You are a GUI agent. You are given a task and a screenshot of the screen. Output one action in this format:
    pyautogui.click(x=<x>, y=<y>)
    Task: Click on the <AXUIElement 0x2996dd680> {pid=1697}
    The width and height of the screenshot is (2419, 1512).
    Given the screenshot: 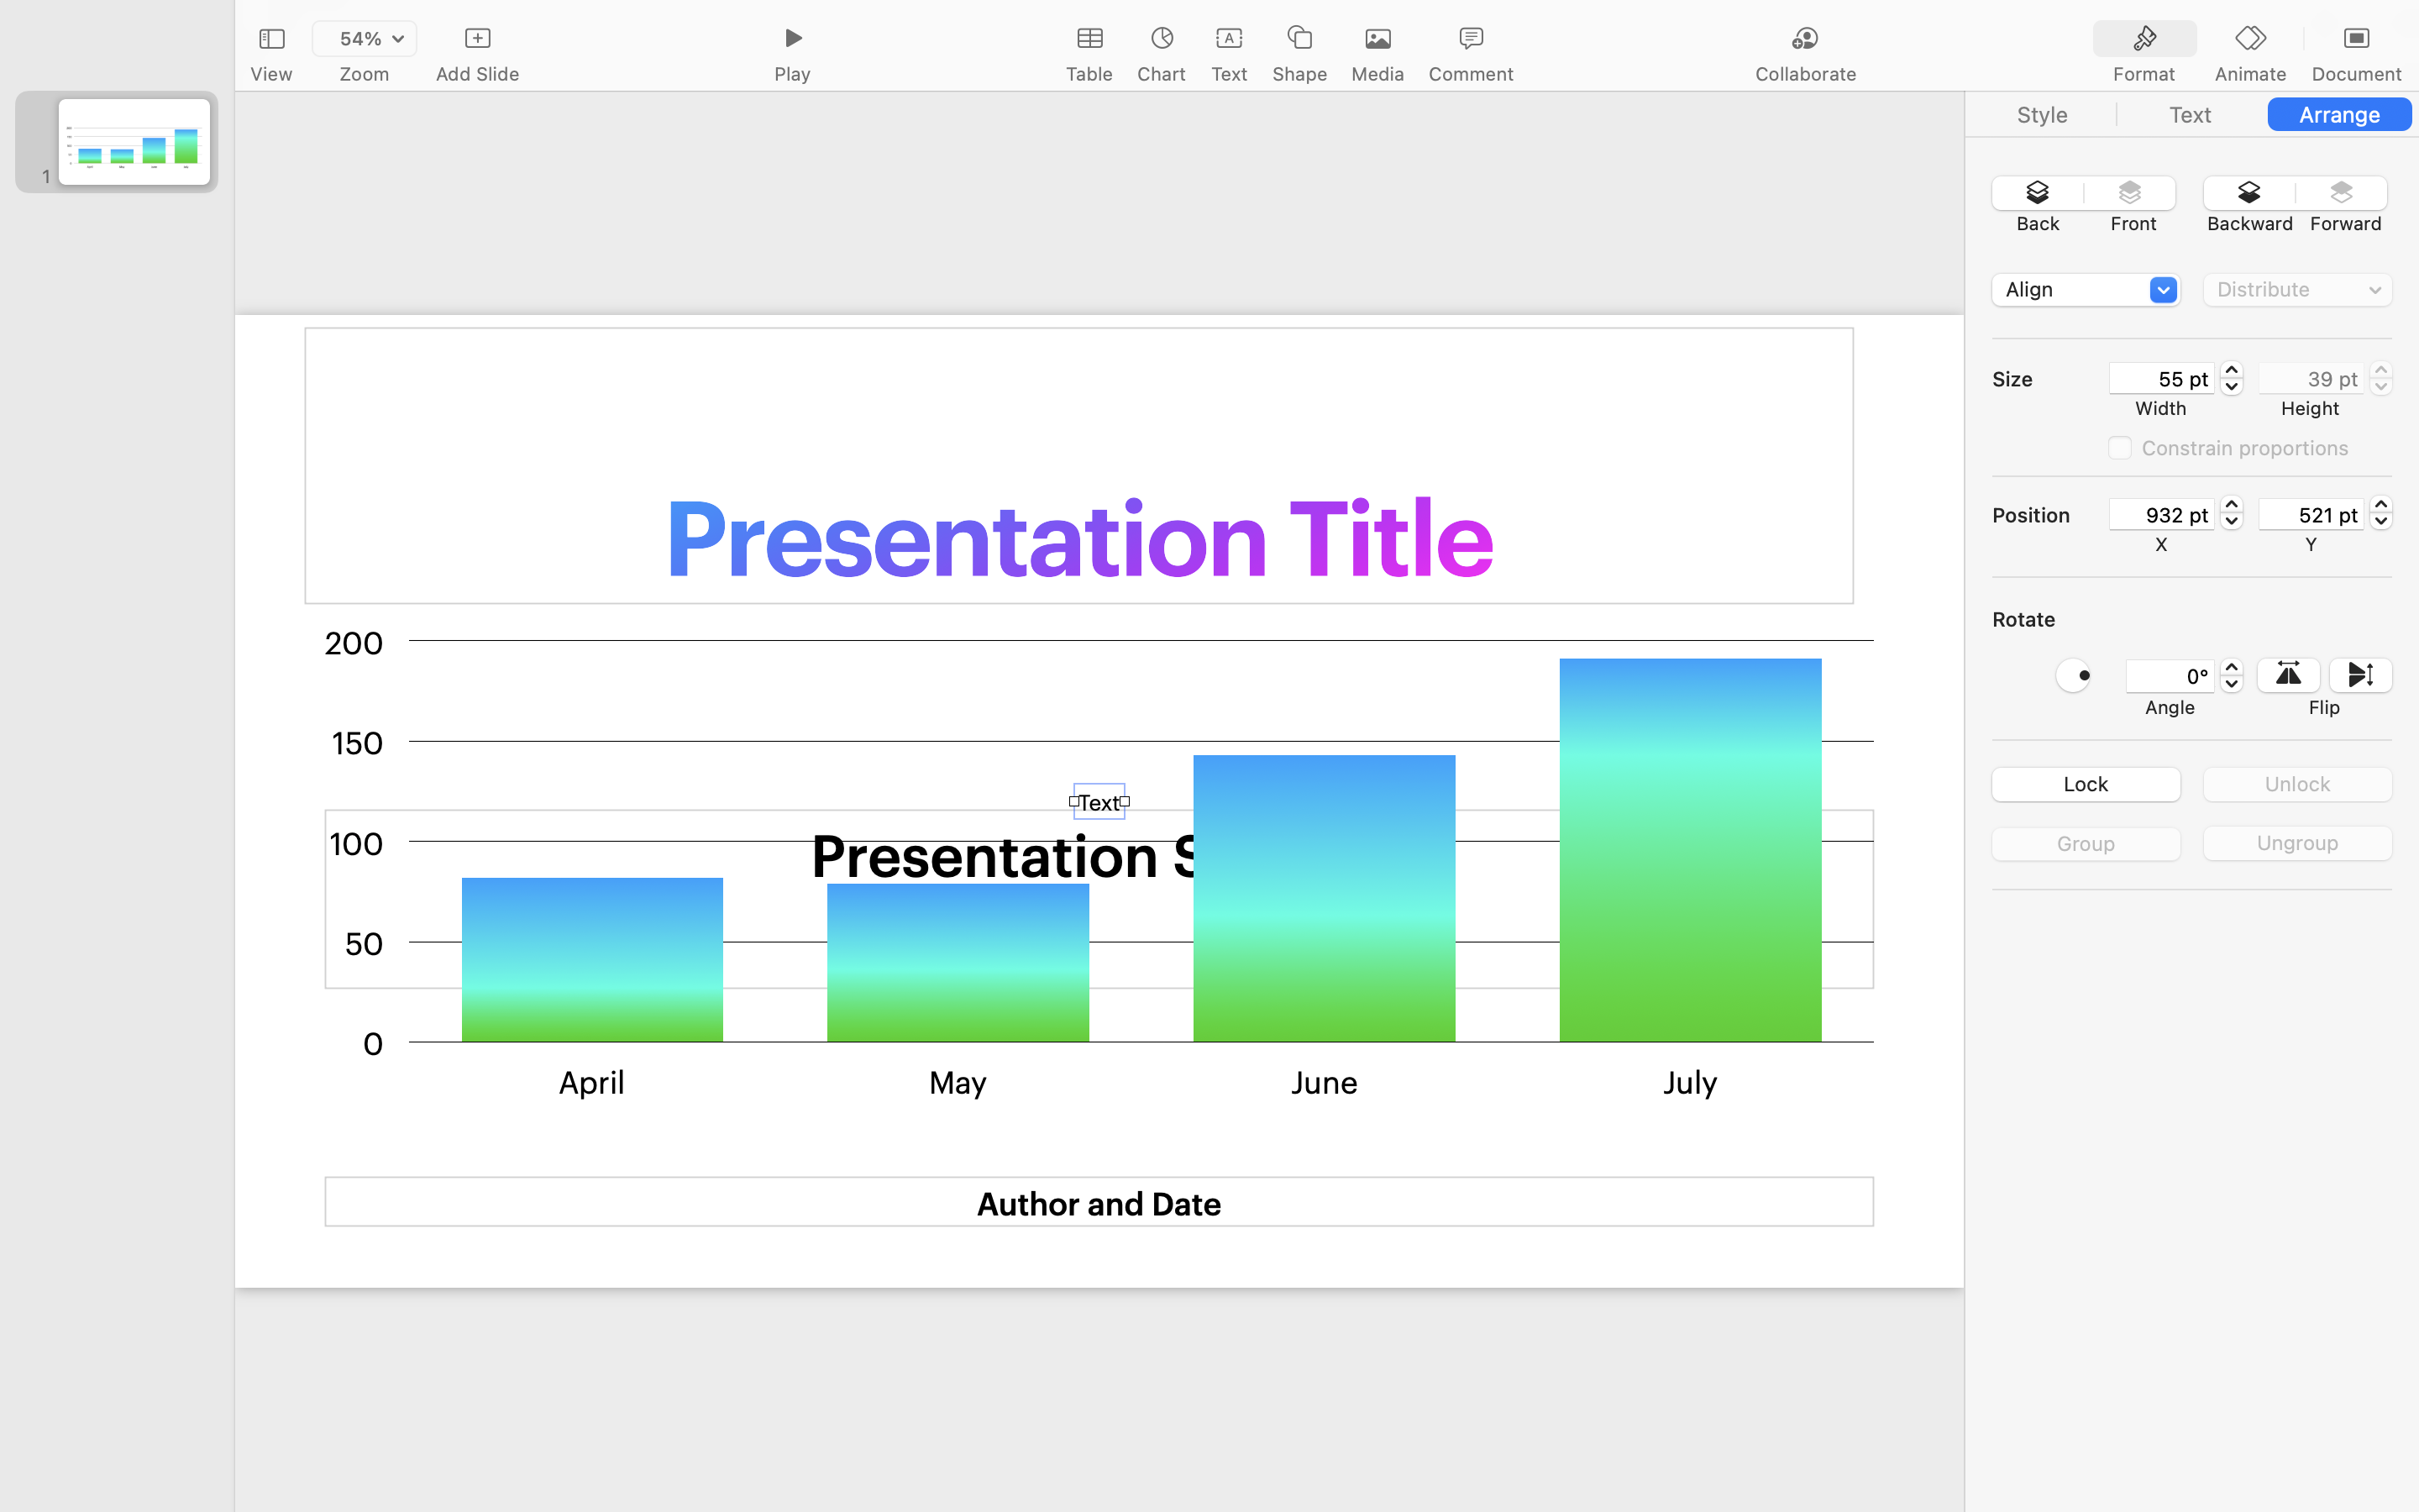 What is the action you would take?
    pyautogui.click(x=2192, y=114)
    